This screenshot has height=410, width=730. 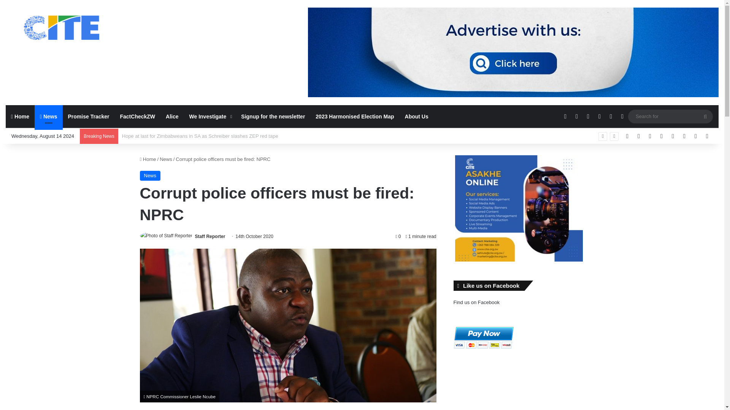 What do you see at coordinates (670, 116) in the screenshot?
I see `Search for` at bounding box center [670, 116].